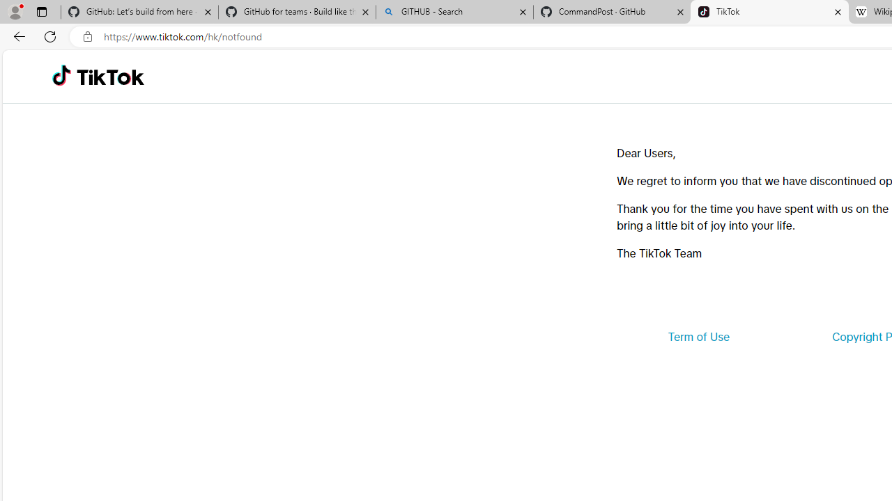  Describe the element at coordinates (698, 337) in the screenshot. I see `Term of Use` at that location.